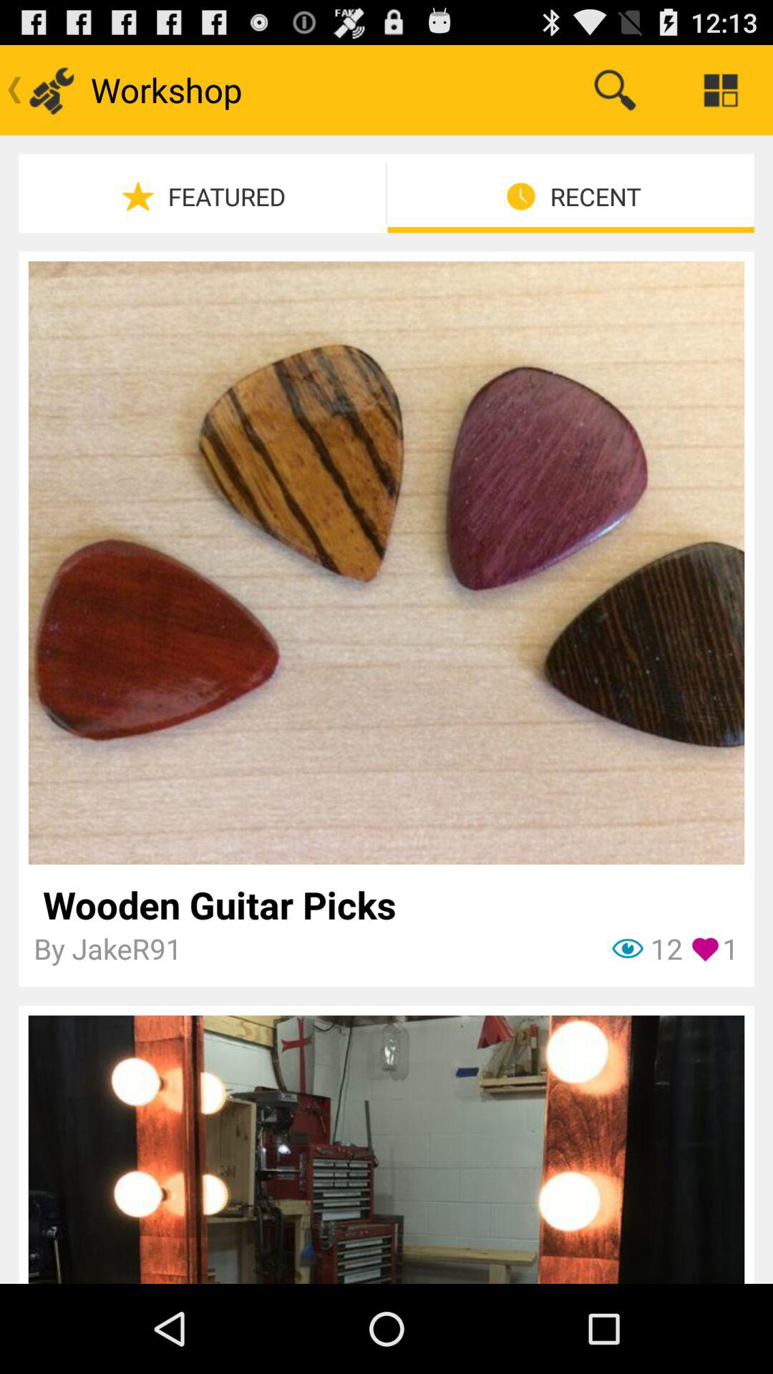 Image resolution: width=773 pixels, height=1374 pixels. I want to click on select item above the 1 icon, so click(386, 905).